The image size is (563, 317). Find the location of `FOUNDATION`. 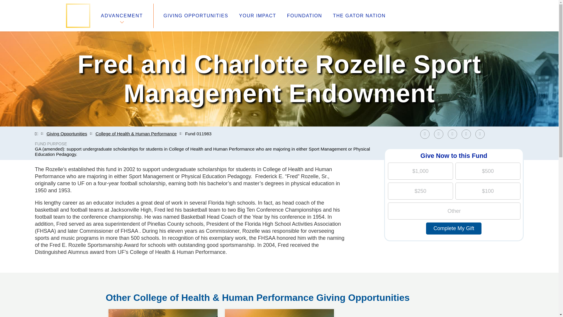

FOUNDATION is located at coordinates (304, 16).